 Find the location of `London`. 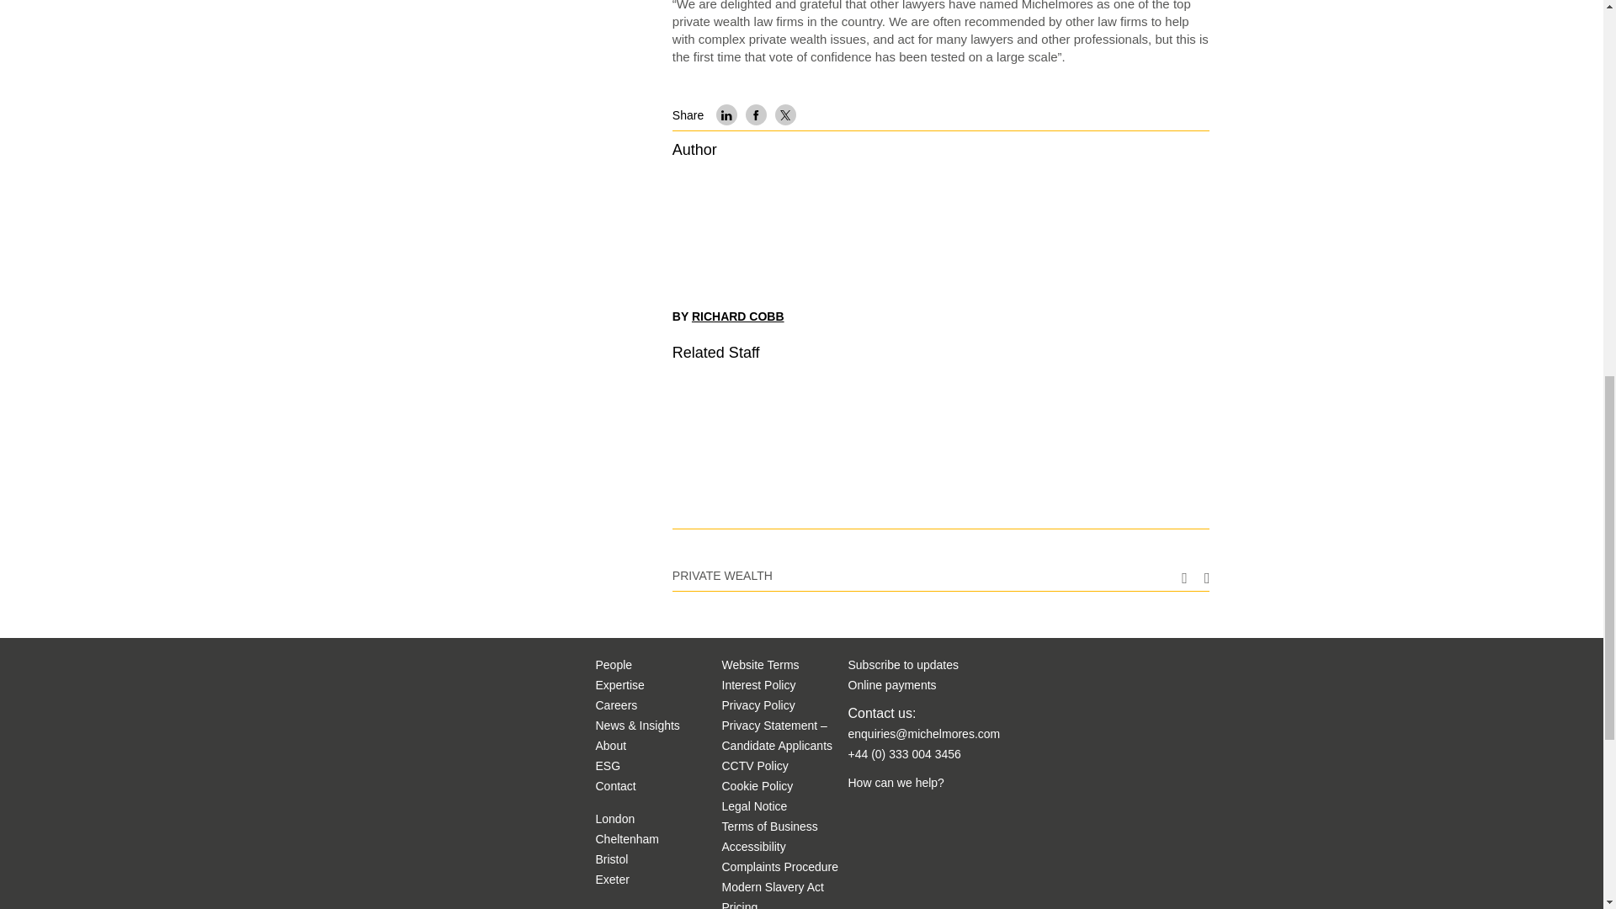

London is located at coordinates (615, 818).